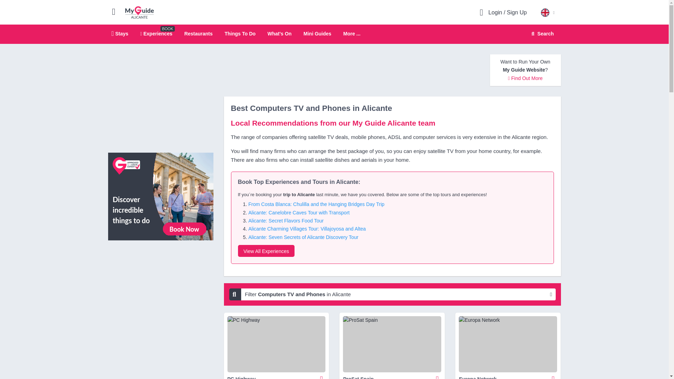 The width and height of the screenshot is (674, 379). Describe the element at coordinates (139, 12) in the screenshot. I see `My Guide Alicante` at that location.